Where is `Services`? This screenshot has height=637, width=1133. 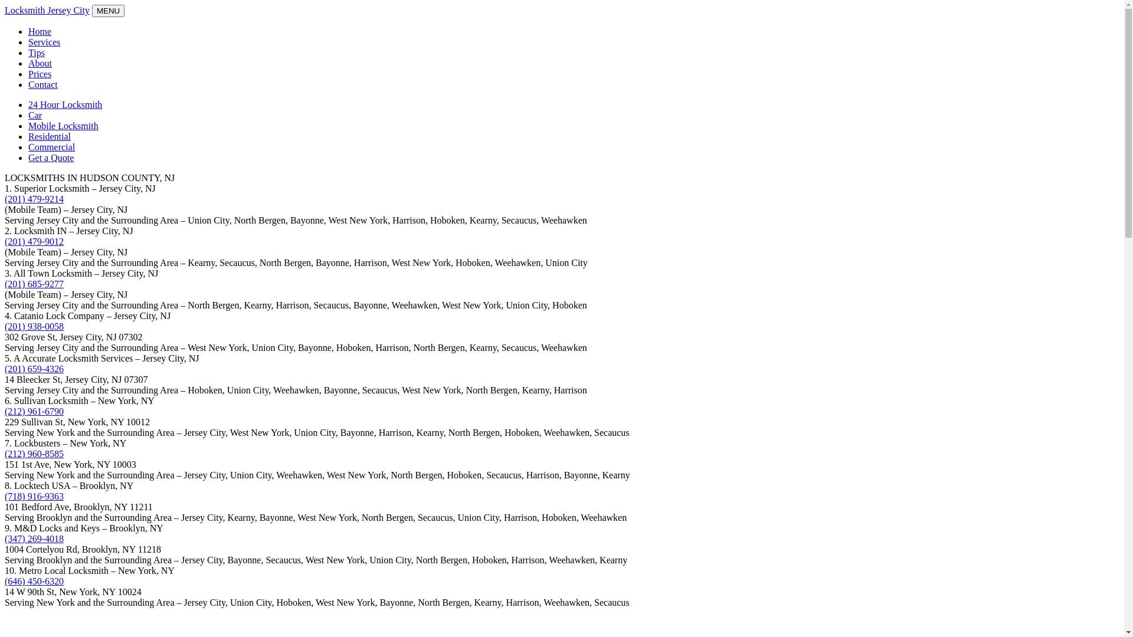
Services is located at coordinates (44, 42).